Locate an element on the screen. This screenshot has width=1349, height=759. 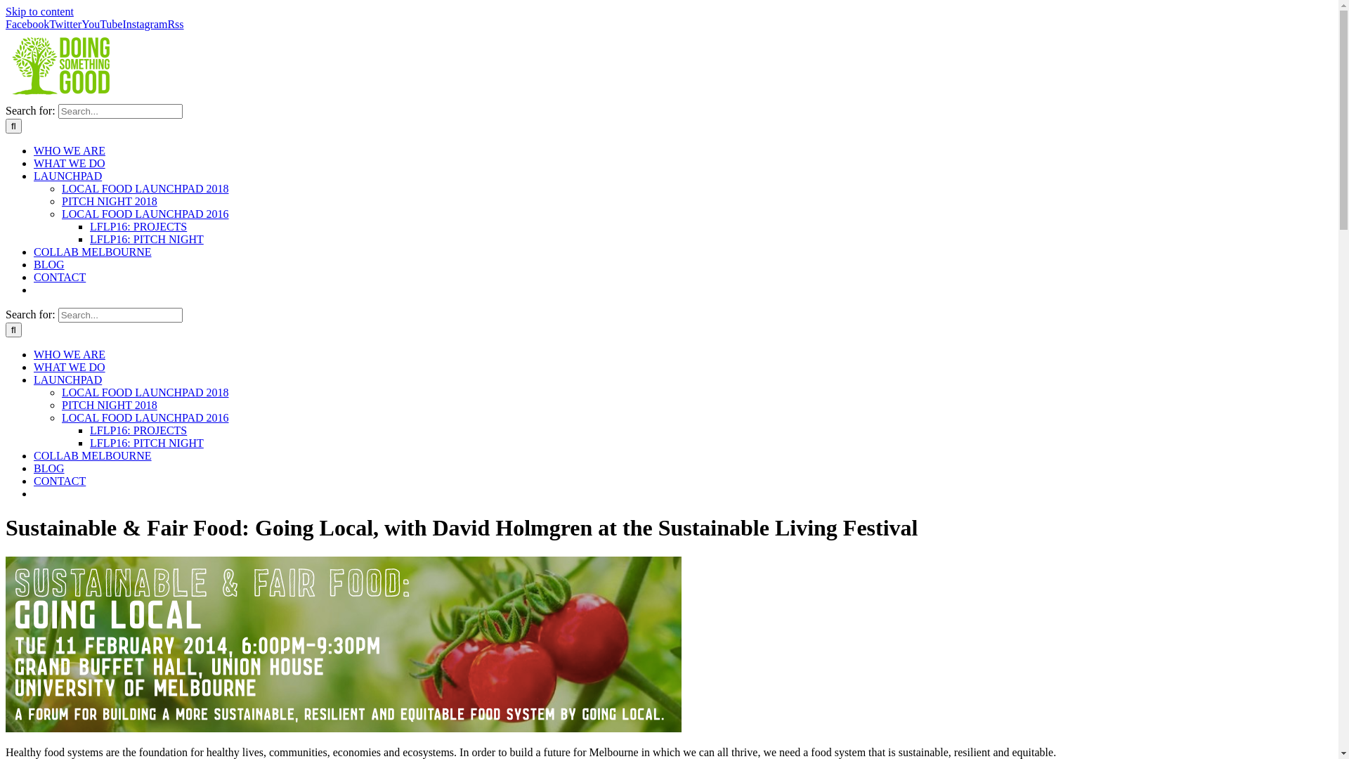
CONTACT is located at coordinates (60, 277).